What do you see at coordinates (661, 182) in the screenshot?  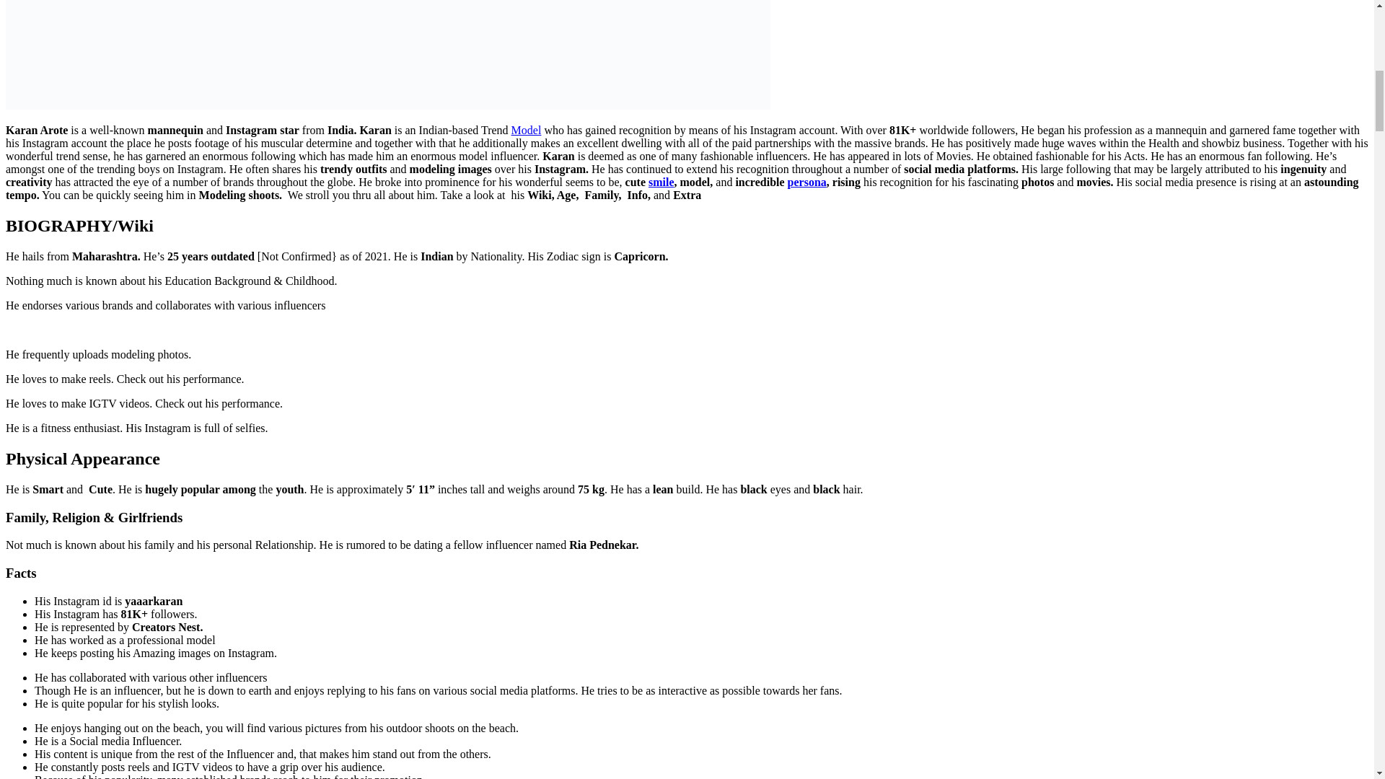 I see `Joanna Page Wiki` at bounding box center [661, 182].